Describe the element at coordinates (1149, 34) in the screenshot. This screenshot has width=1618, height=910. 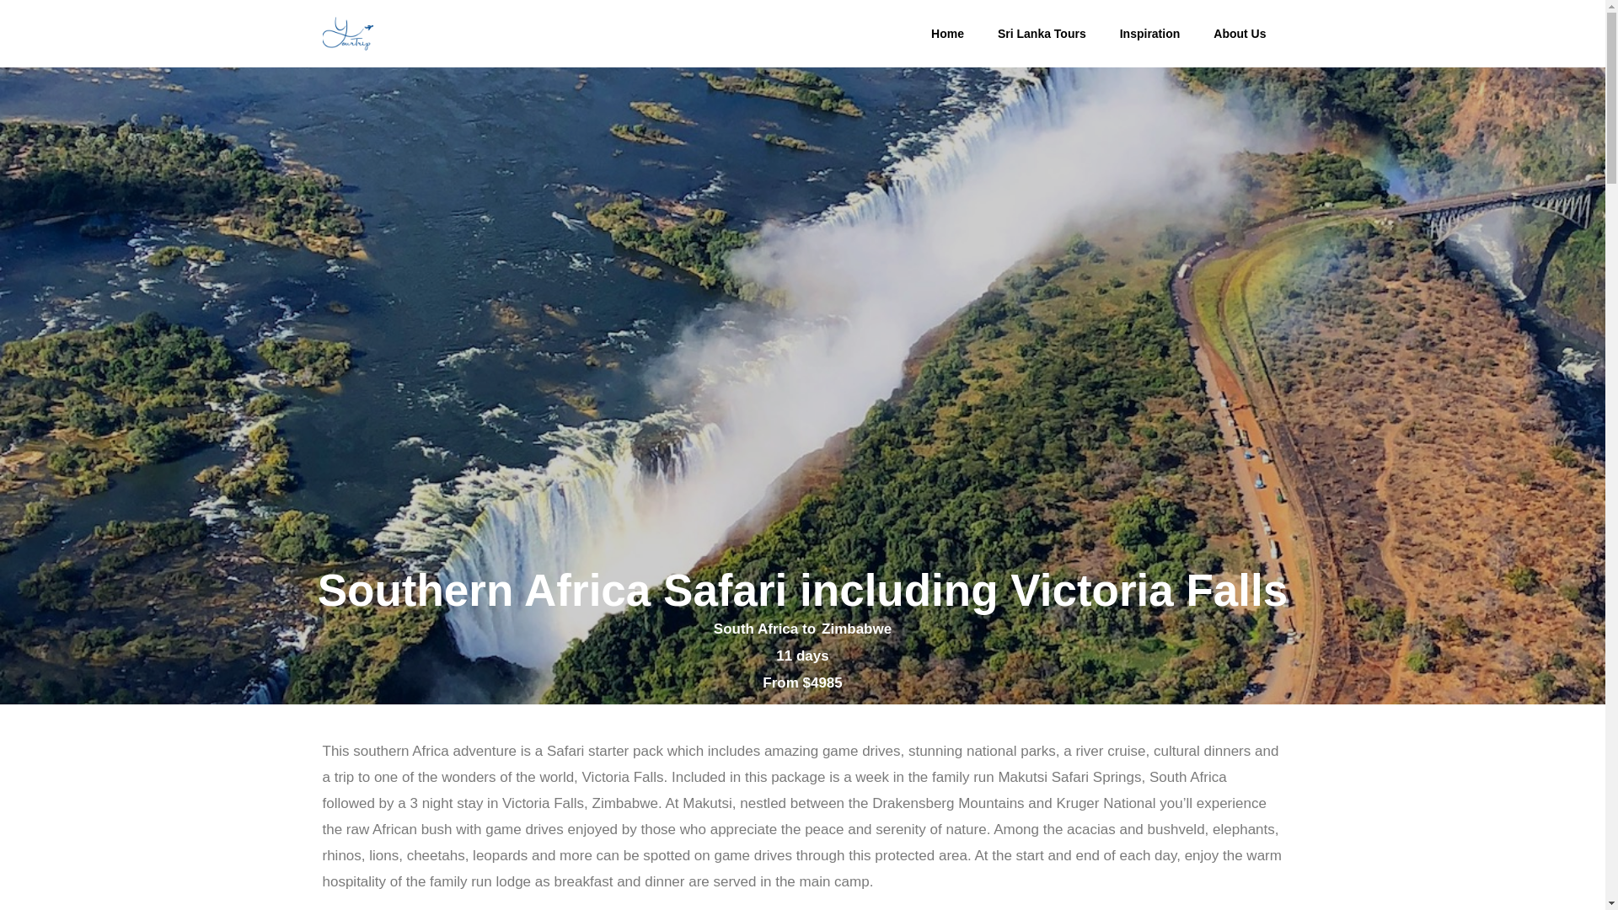
I see `Inspiration` at that location.